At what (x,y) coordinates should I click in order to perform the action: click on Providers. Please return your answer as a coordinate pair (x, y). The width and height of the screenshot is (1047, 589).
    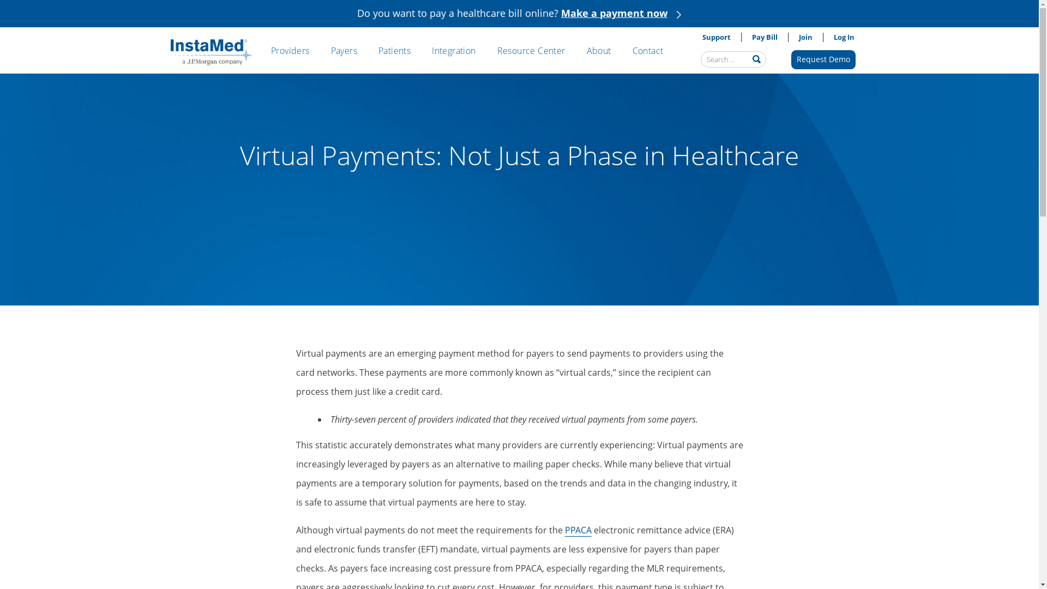
    Looking at the image, I should click on (290, 50).